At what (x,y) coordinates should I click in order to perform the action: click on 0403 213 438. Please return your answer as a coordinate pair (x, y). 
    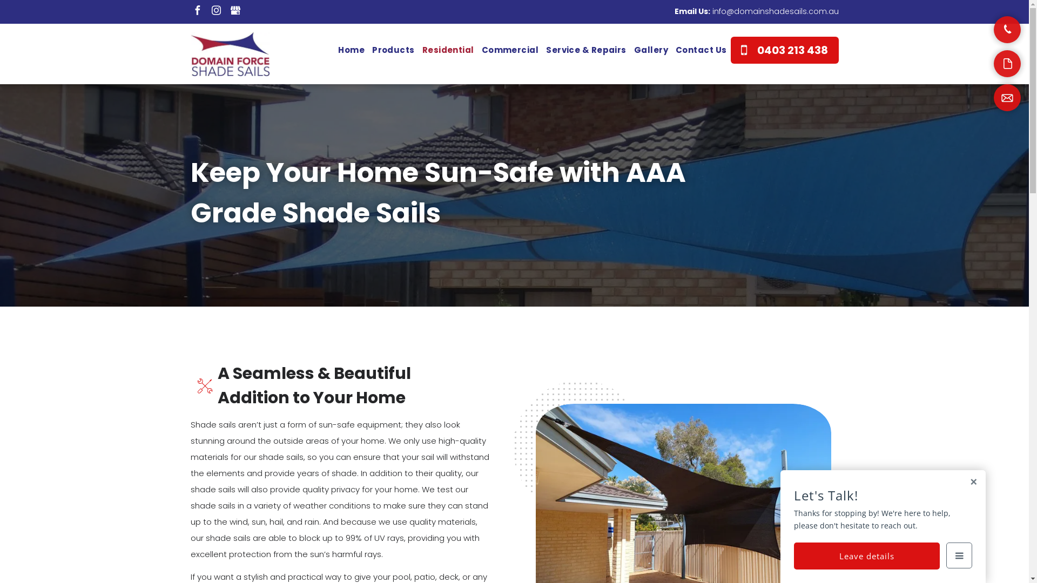
    Looking at the image, I should click on (784, 50).